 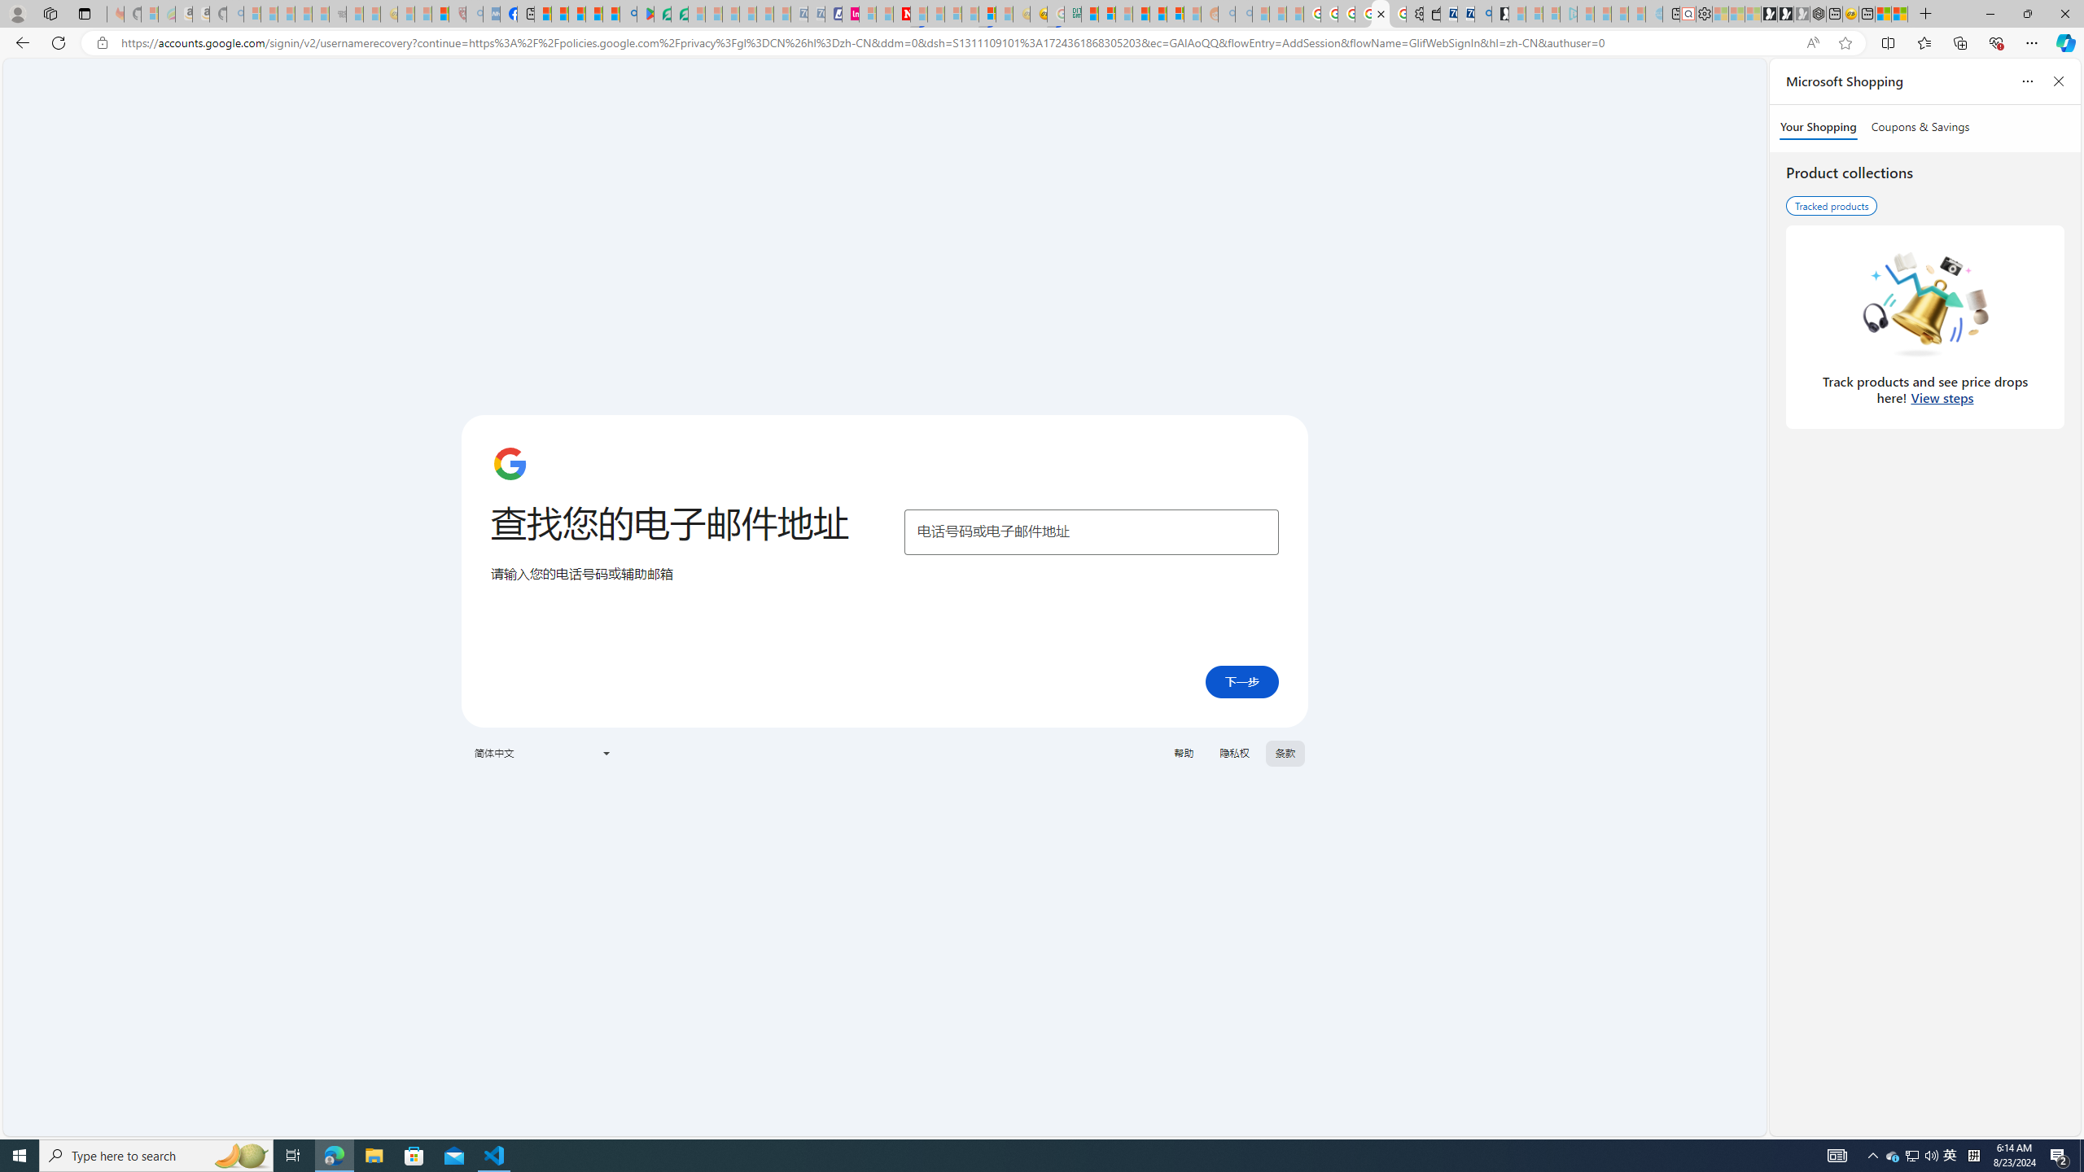 I want to click on Class: VfPpkd-t08AT-Bz112c-Bd00G, so click(x=606, y=754).